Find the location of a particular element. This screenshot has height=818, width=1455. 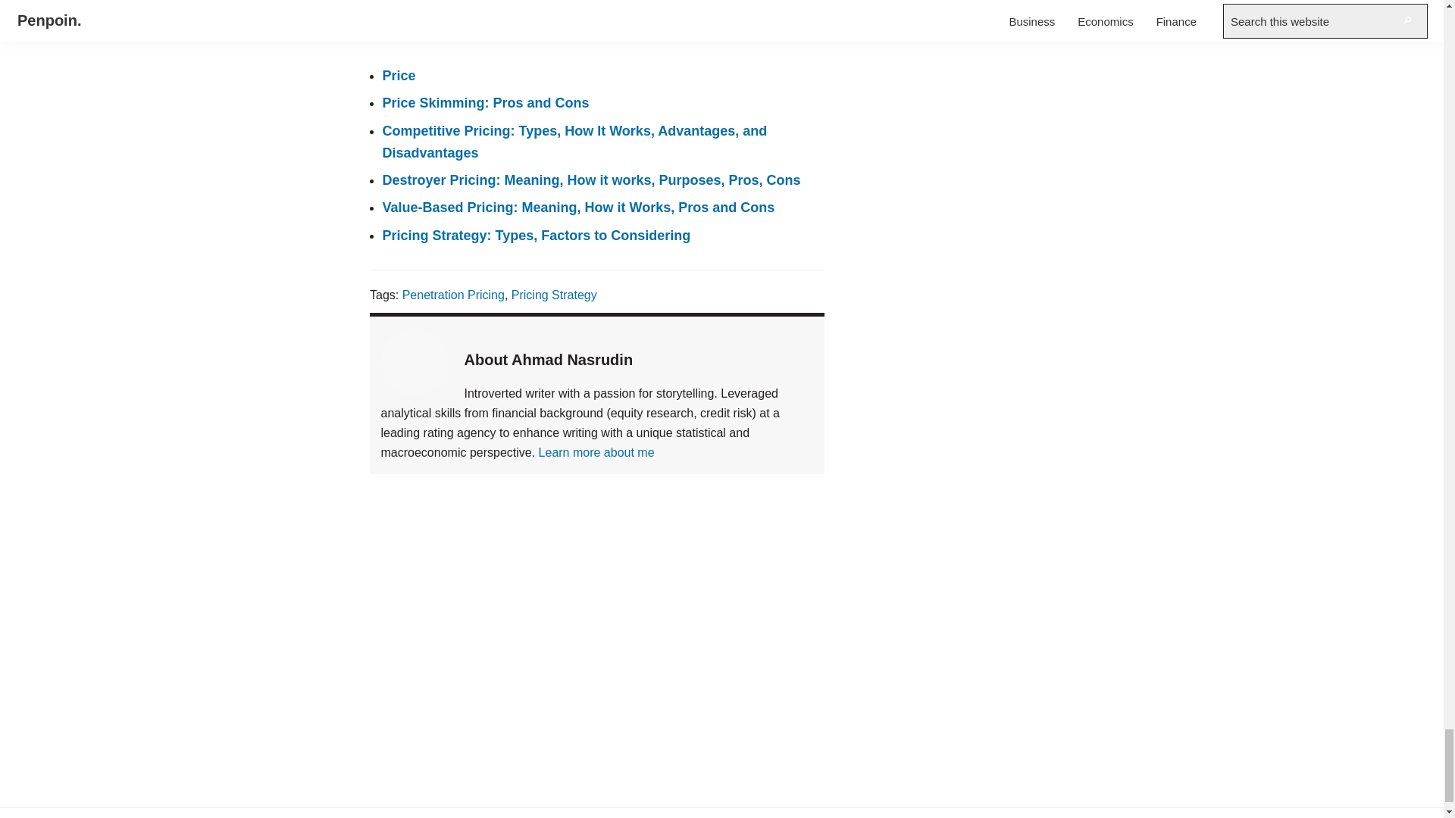

Pricing Strategy is located at coordinates (553, 295).